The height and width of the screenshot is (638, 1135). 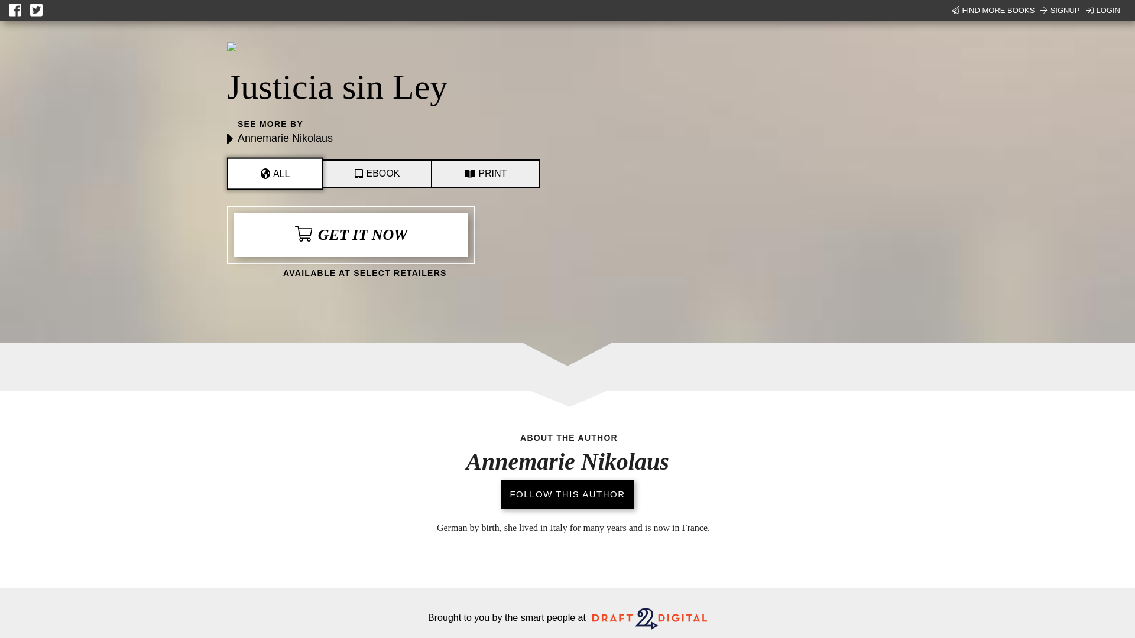 I want to click on SIGNUP, so click(x=1059, y=11).